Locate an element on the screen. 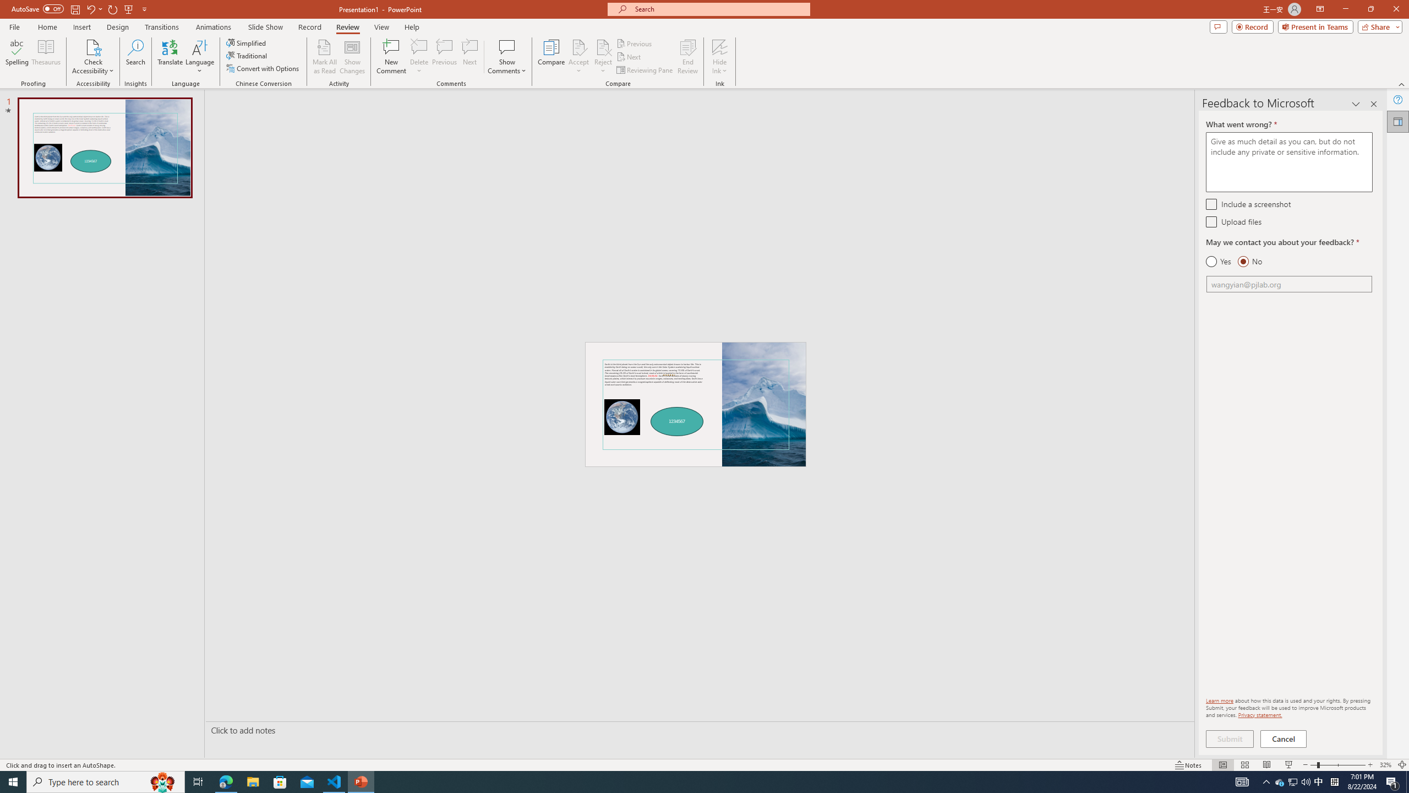 The height and width of the screenshot is (793, 1409). Feedback to Microsoft is located at coordinates (1398, 121).